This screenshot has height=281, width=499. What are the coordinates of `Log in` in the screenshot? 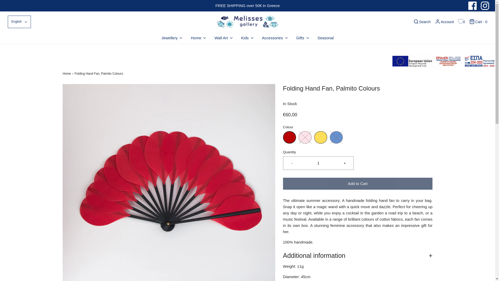 It's located at (444, 22).